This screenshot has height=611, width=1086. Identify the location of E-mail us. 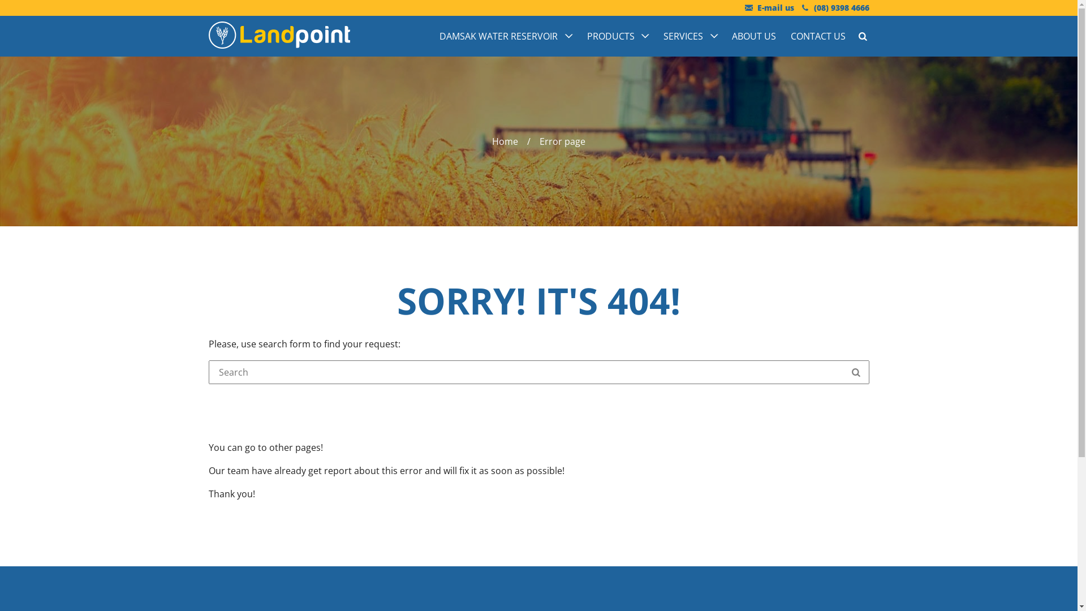
(769, 8).